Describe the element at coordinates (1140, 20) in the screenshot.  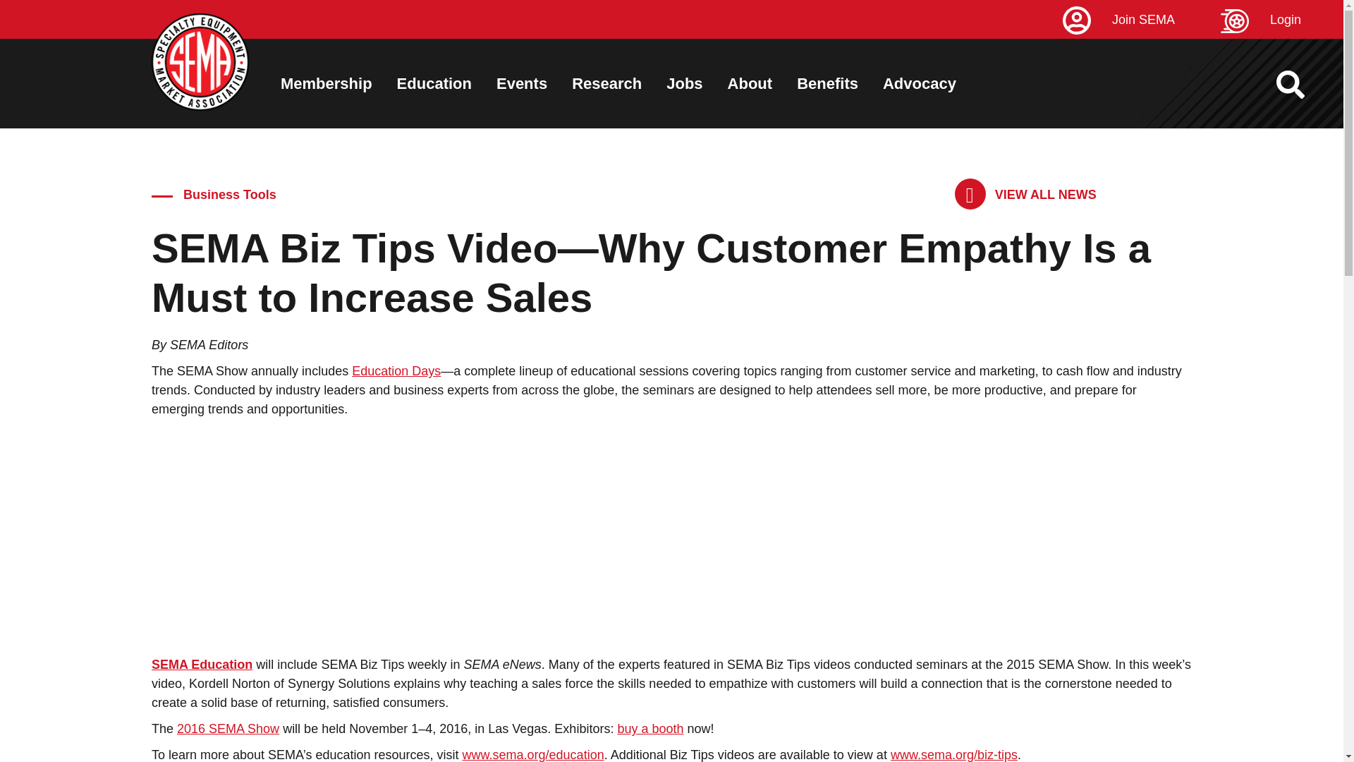
I see `Join SEMA` at that location.